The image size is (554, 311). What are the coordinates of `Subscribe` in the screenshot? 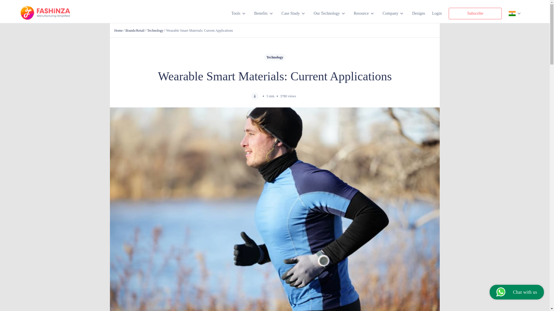 It's located at (475, 13).